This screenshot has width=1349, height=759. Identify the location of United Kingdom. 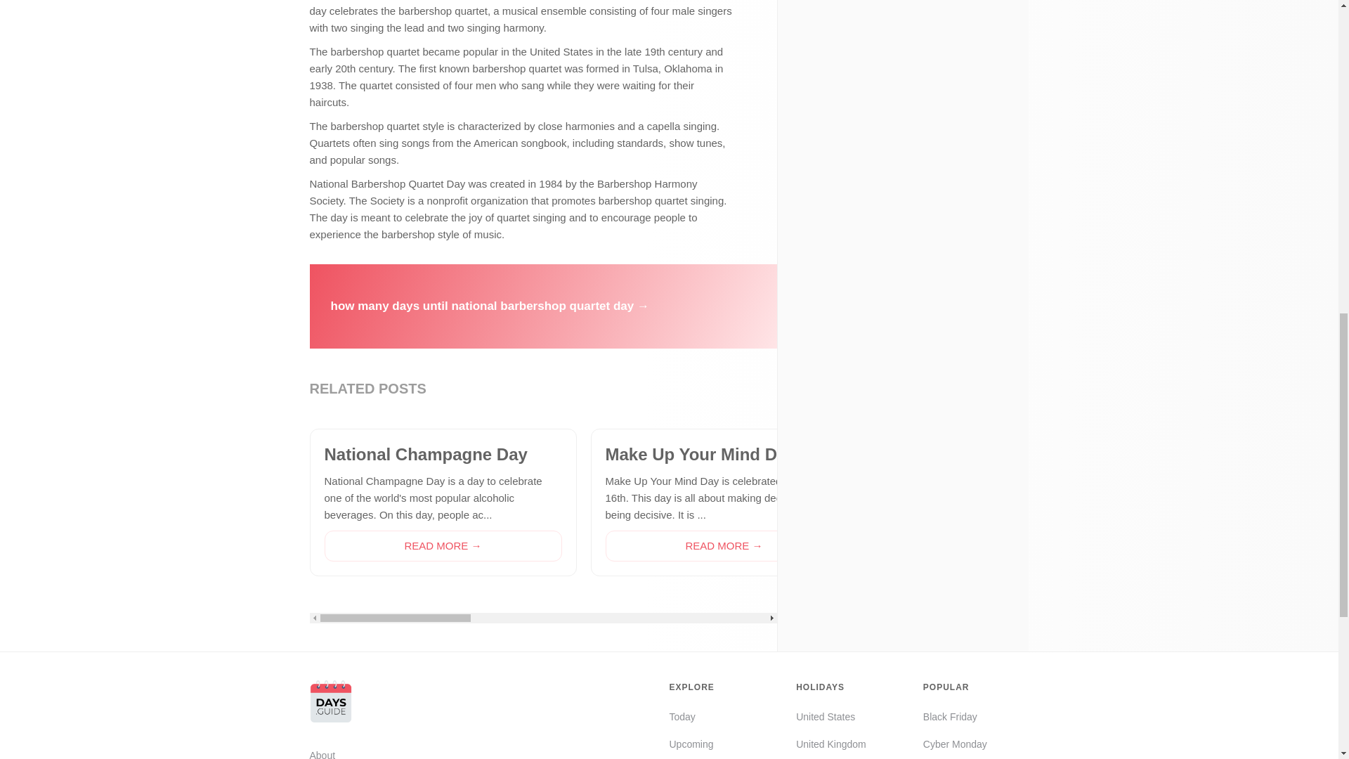
(830, 744).